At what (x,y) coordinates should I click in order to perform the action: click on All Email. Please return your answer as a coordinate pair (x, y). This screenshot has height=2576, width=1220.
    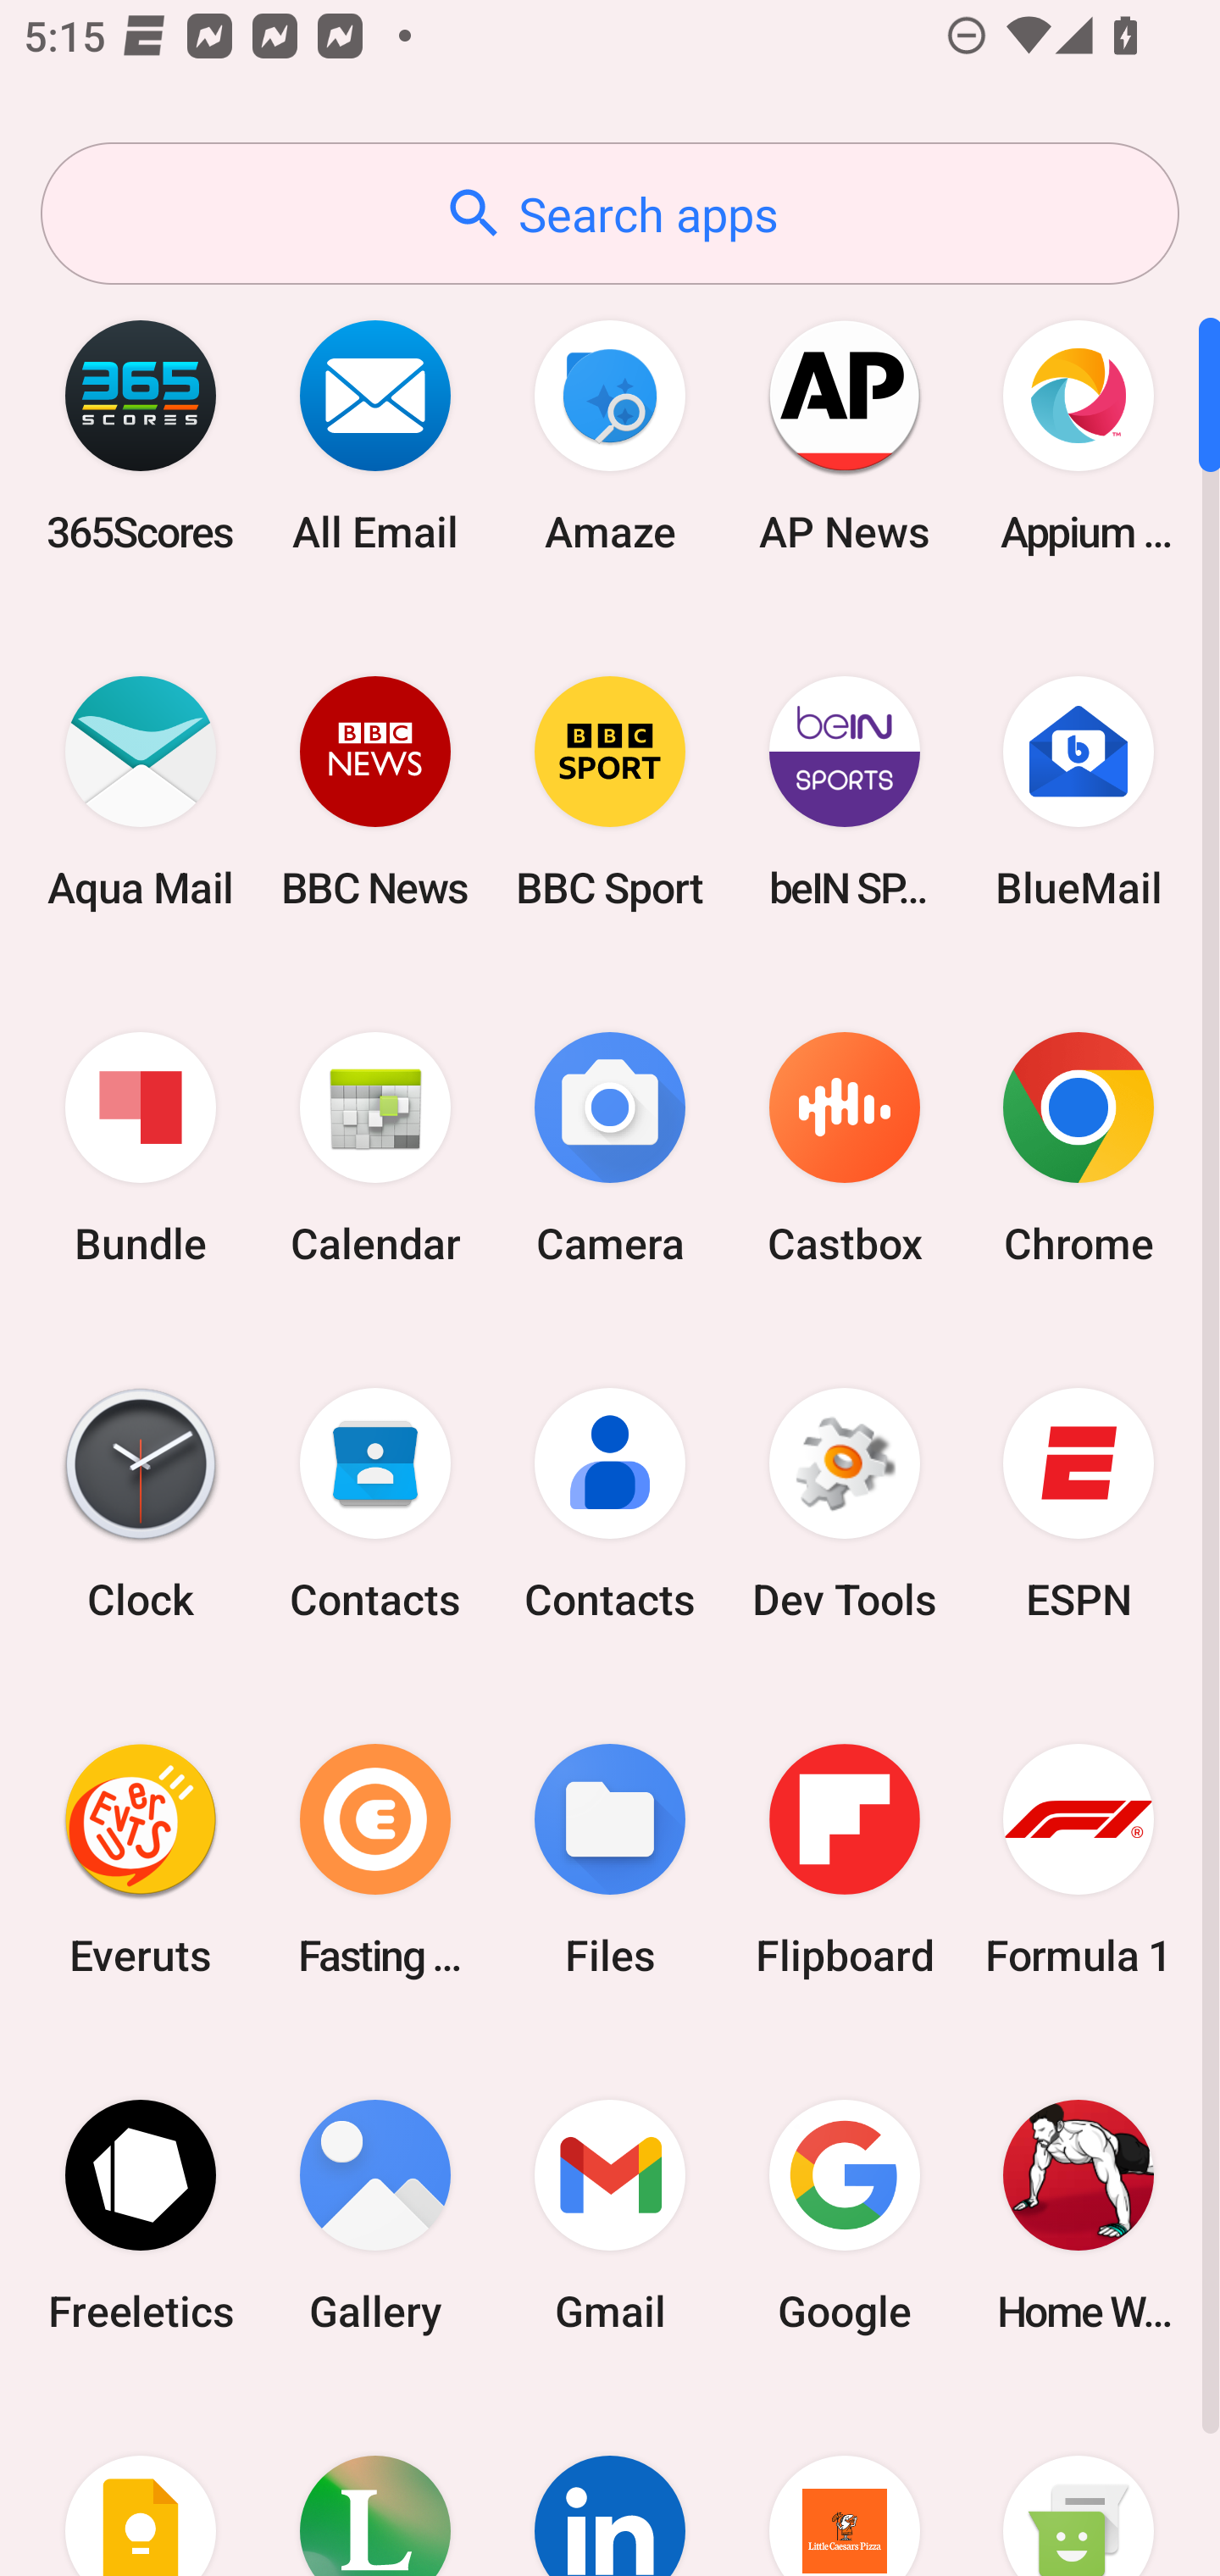
    Looking at the image, I should click on (375, 436).